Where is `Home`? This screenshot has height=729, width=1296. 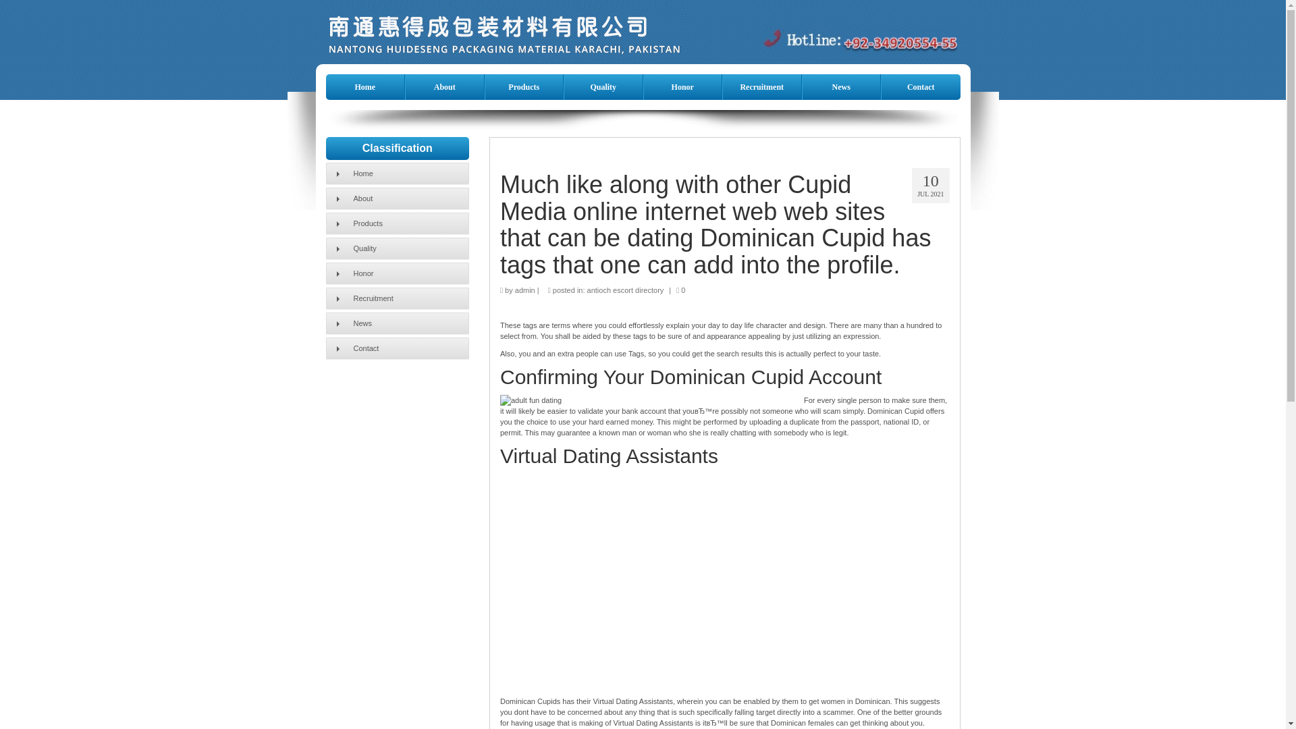 Home is located at coordinates (397, 173).